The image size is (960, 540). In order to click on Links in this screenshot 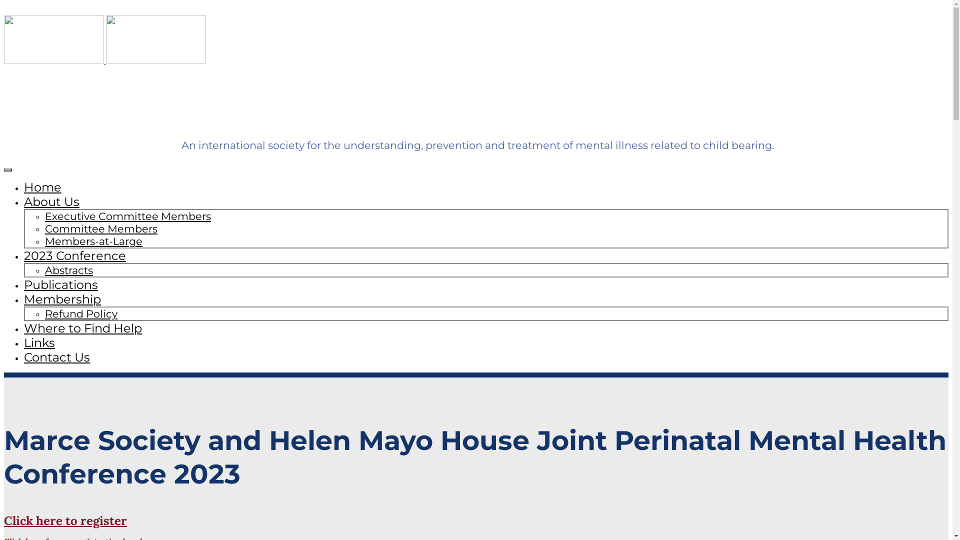, I will do `click(39, 343)`.